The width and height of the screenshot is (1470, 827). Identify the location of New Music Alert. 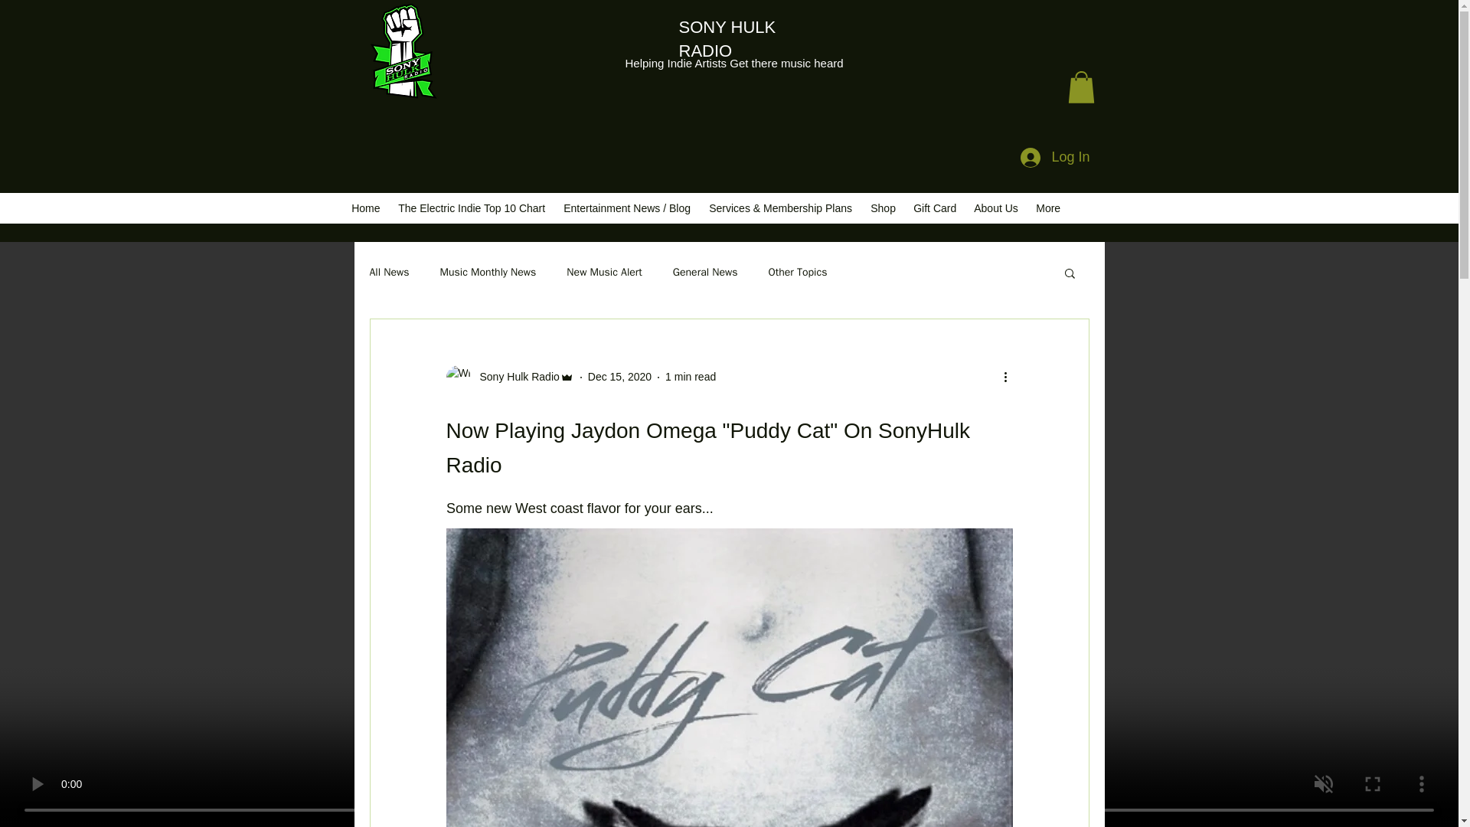
(603, 273).